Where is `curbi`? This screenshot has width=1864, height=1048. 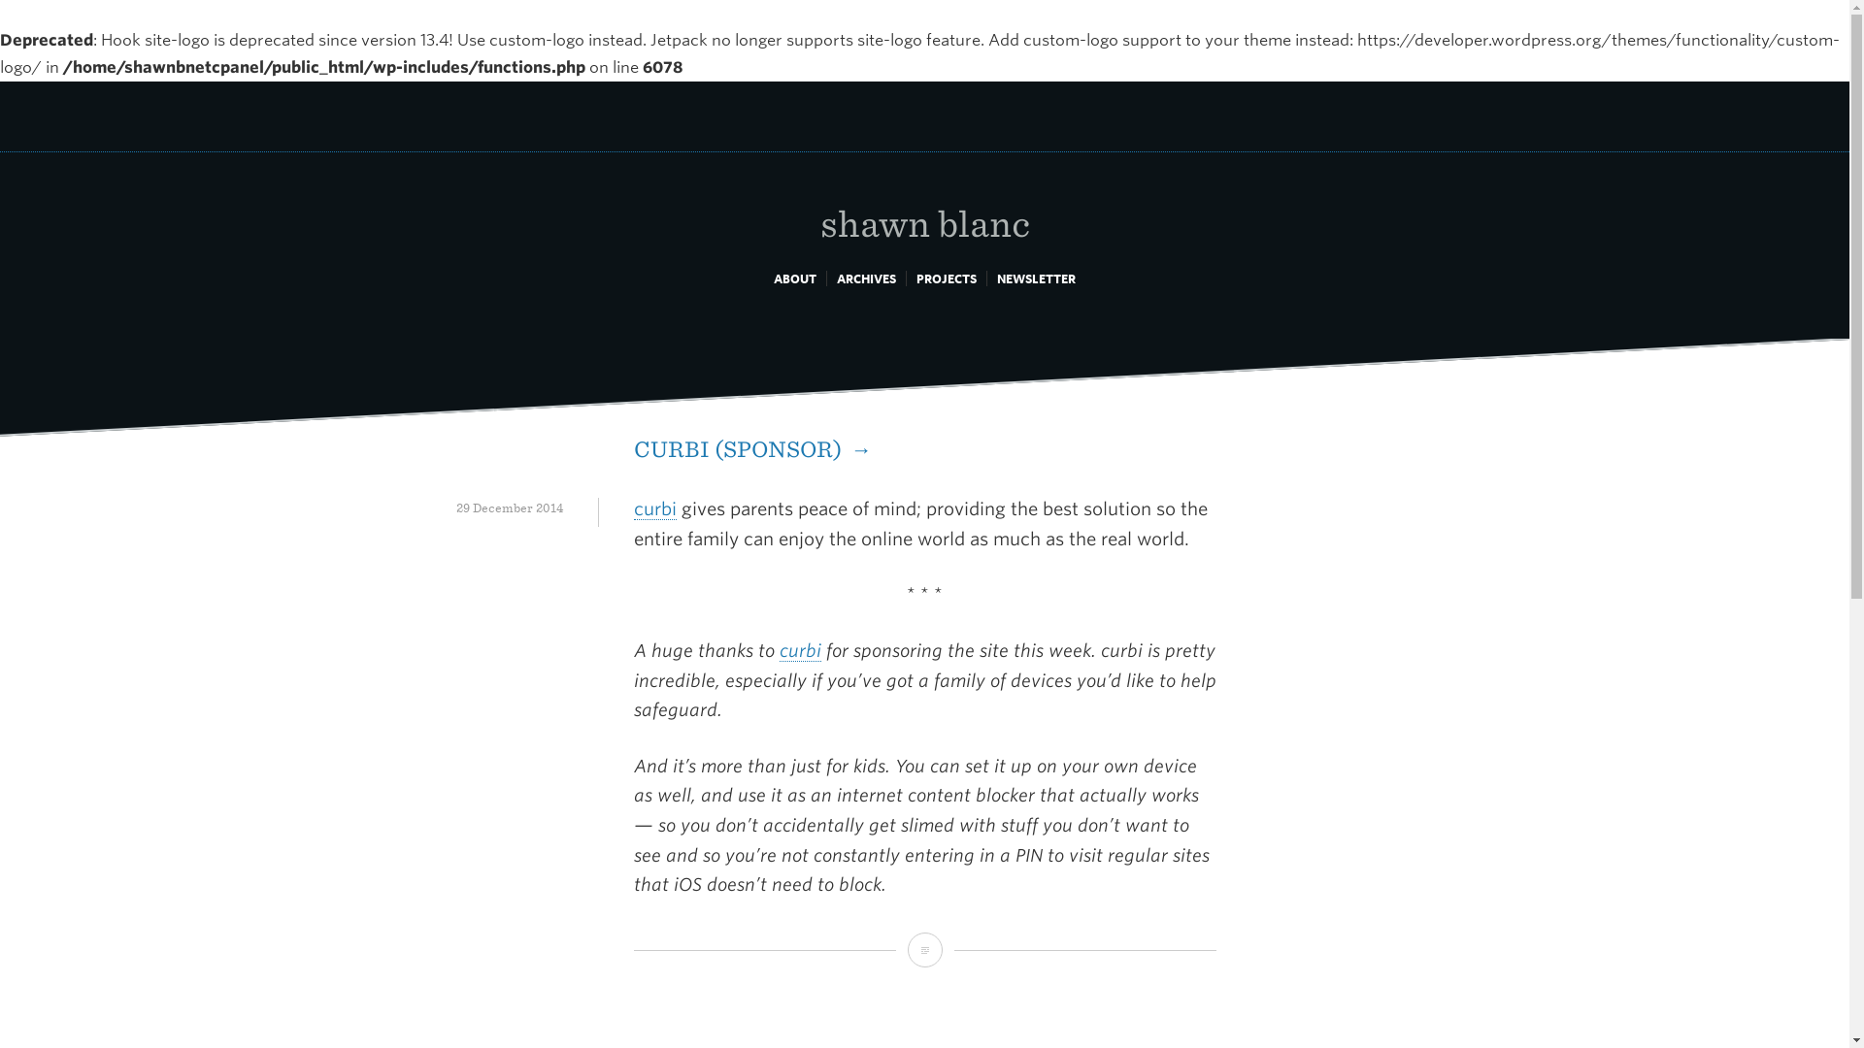
curbi is located at coordinates (654, 508).